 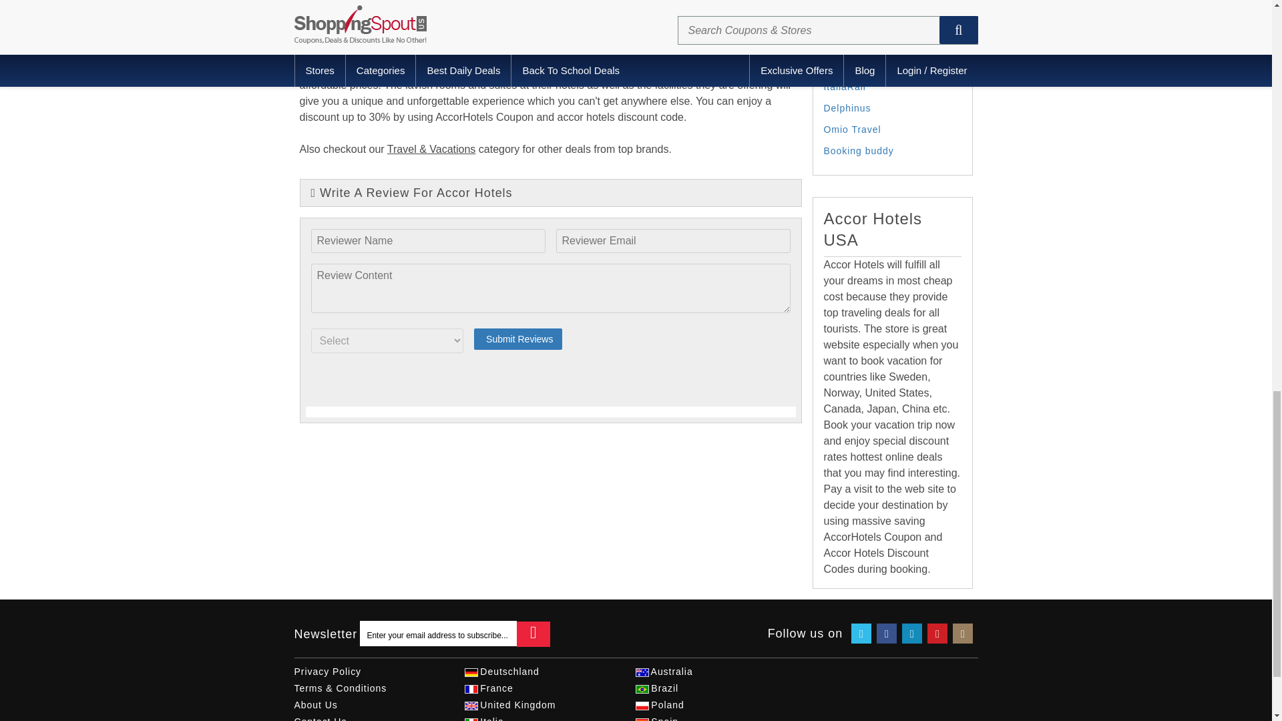 I want to click on Submit Reviews, so click(x=518, y=339).